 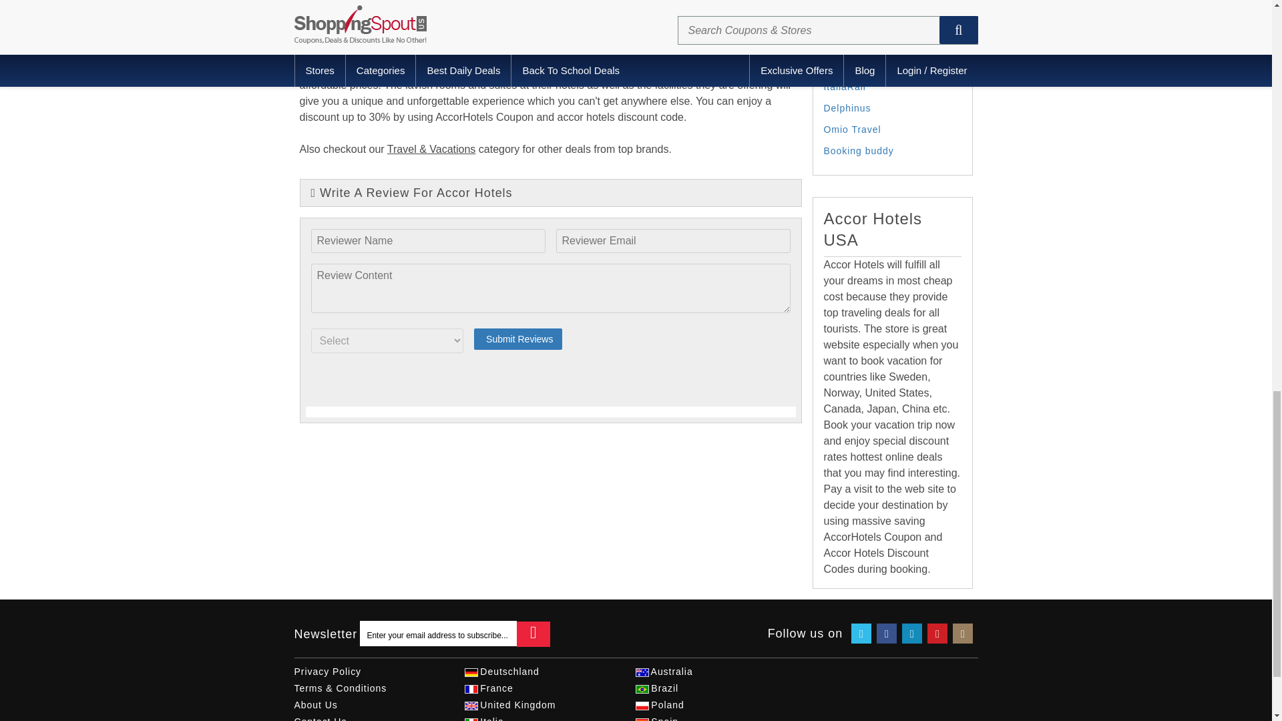 I want to click on Submit Reviews, so click(x=518, y=339).